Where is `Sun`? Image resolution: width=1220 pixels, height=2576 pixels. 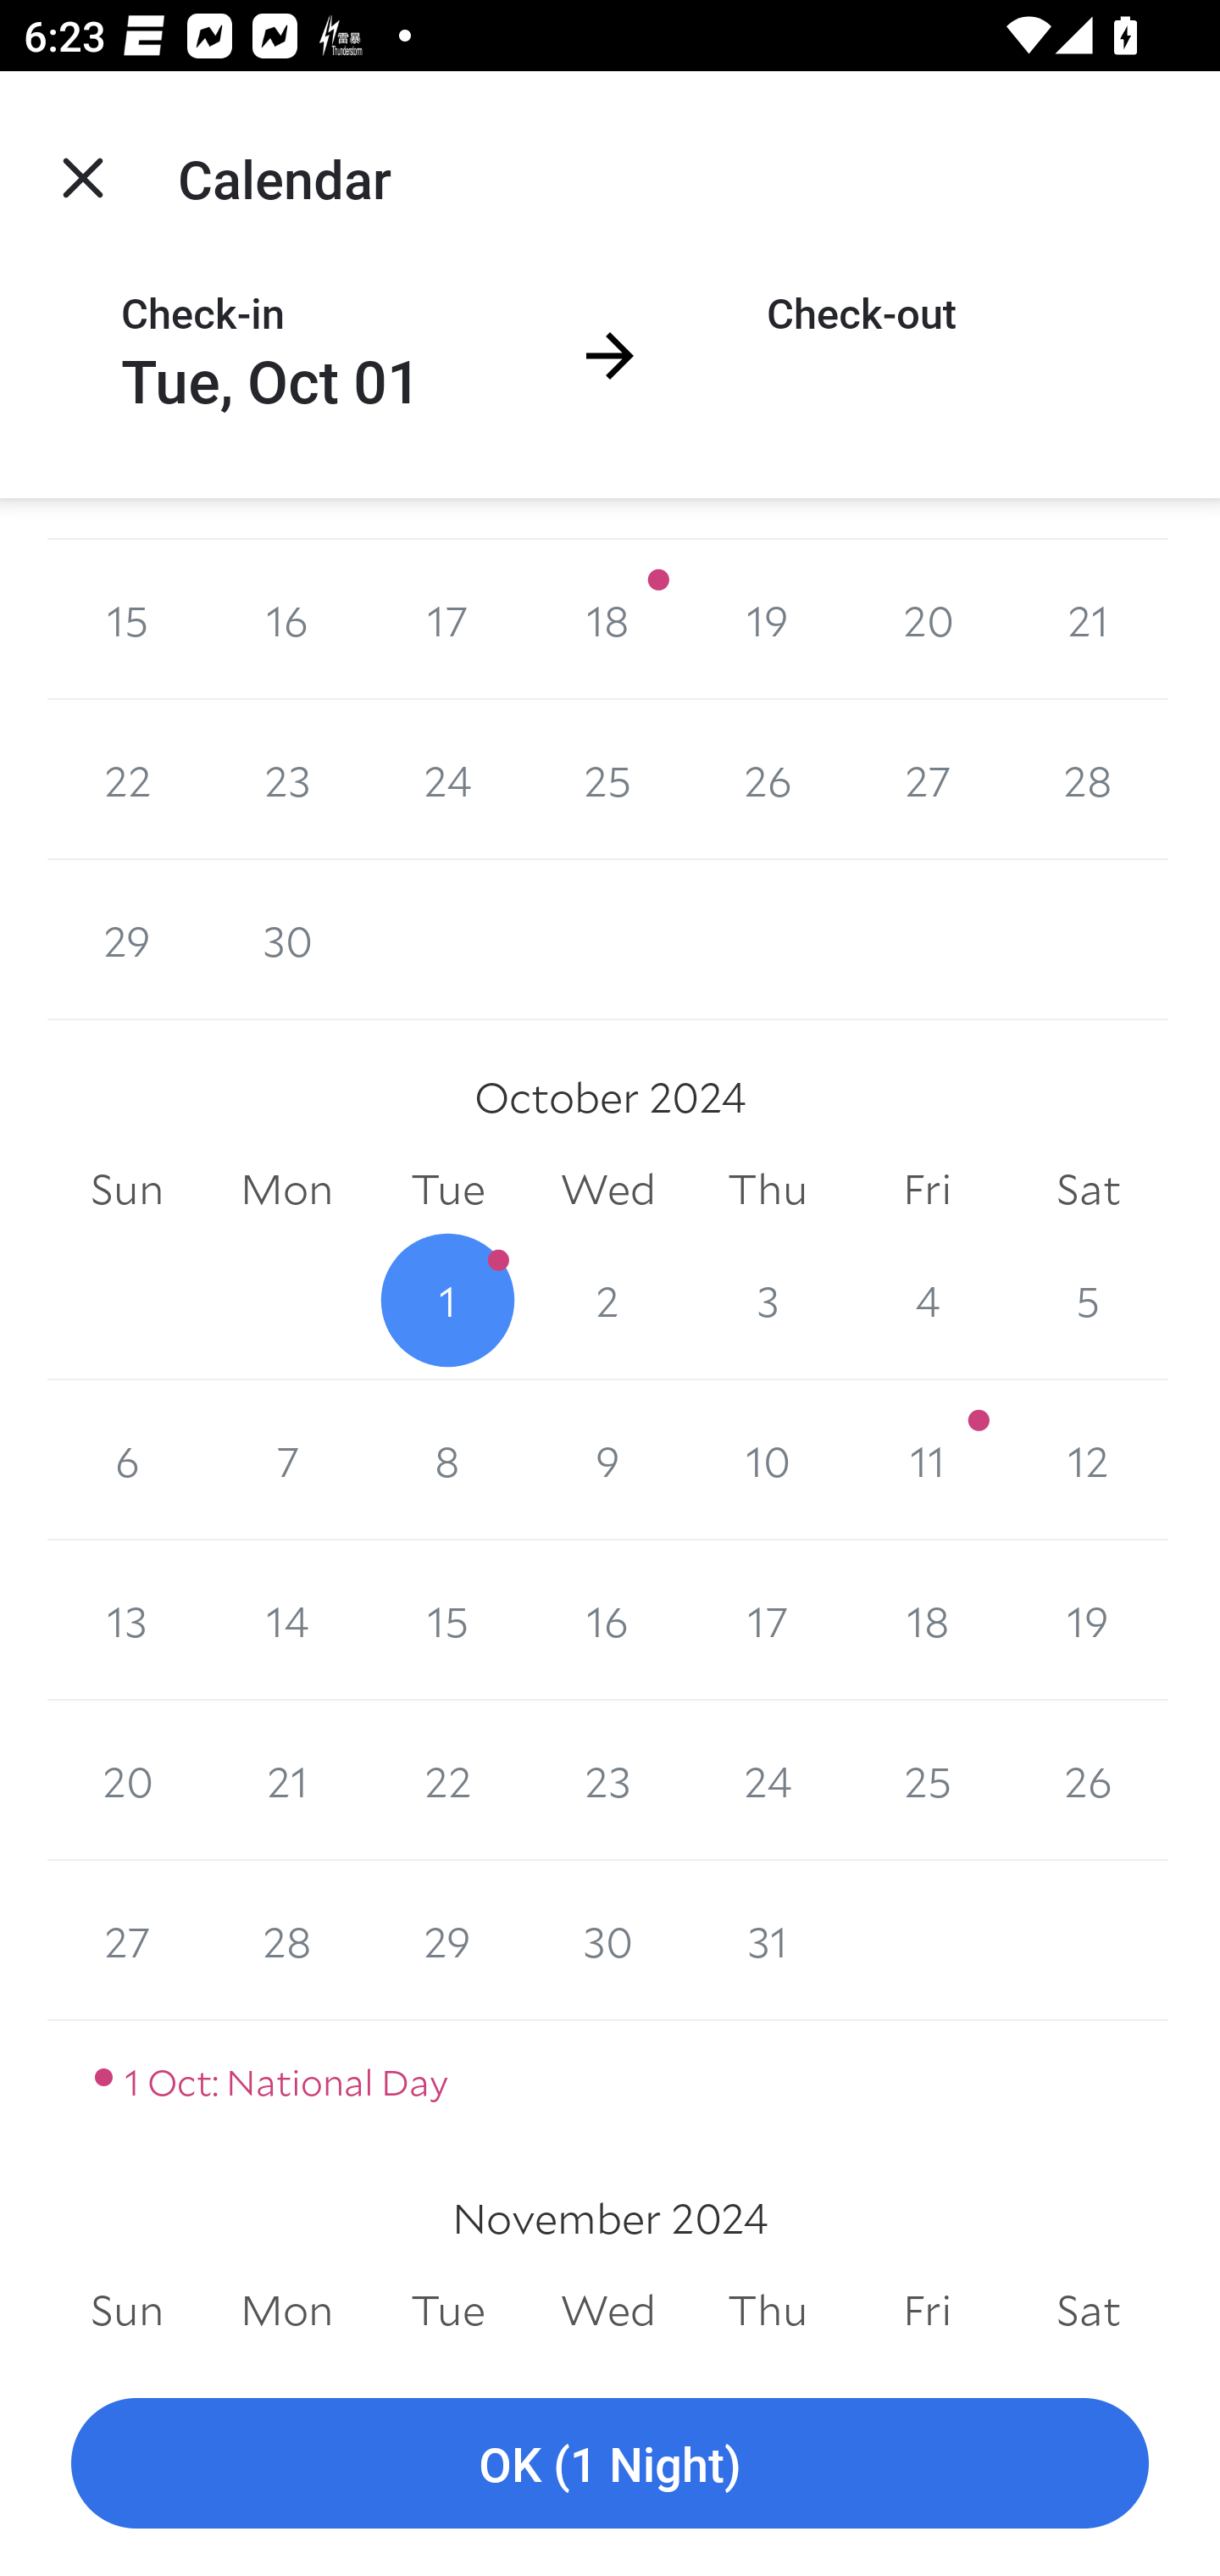 Sun is located at coordinates (127, 1190).